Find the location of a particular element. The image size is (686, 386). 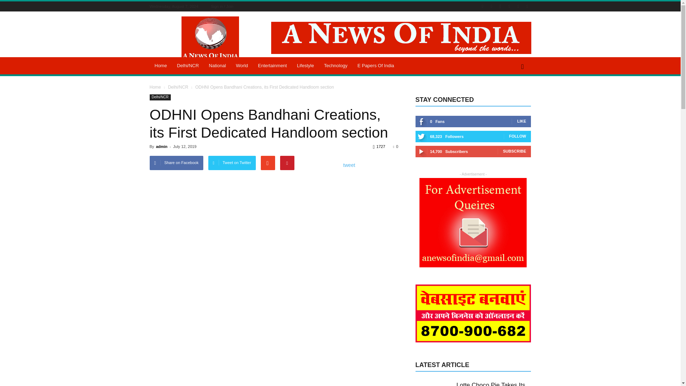

Entertainment is located at coordinates (272, 66).